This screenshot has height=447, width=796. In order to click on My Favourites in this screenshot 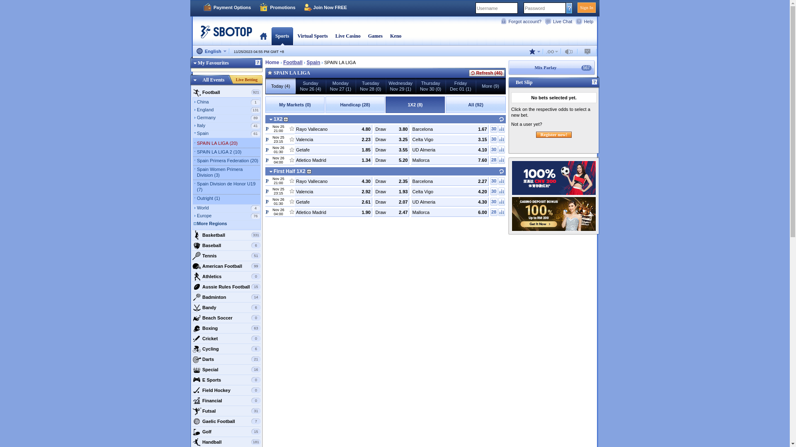, I will do `click(210, 63)`.